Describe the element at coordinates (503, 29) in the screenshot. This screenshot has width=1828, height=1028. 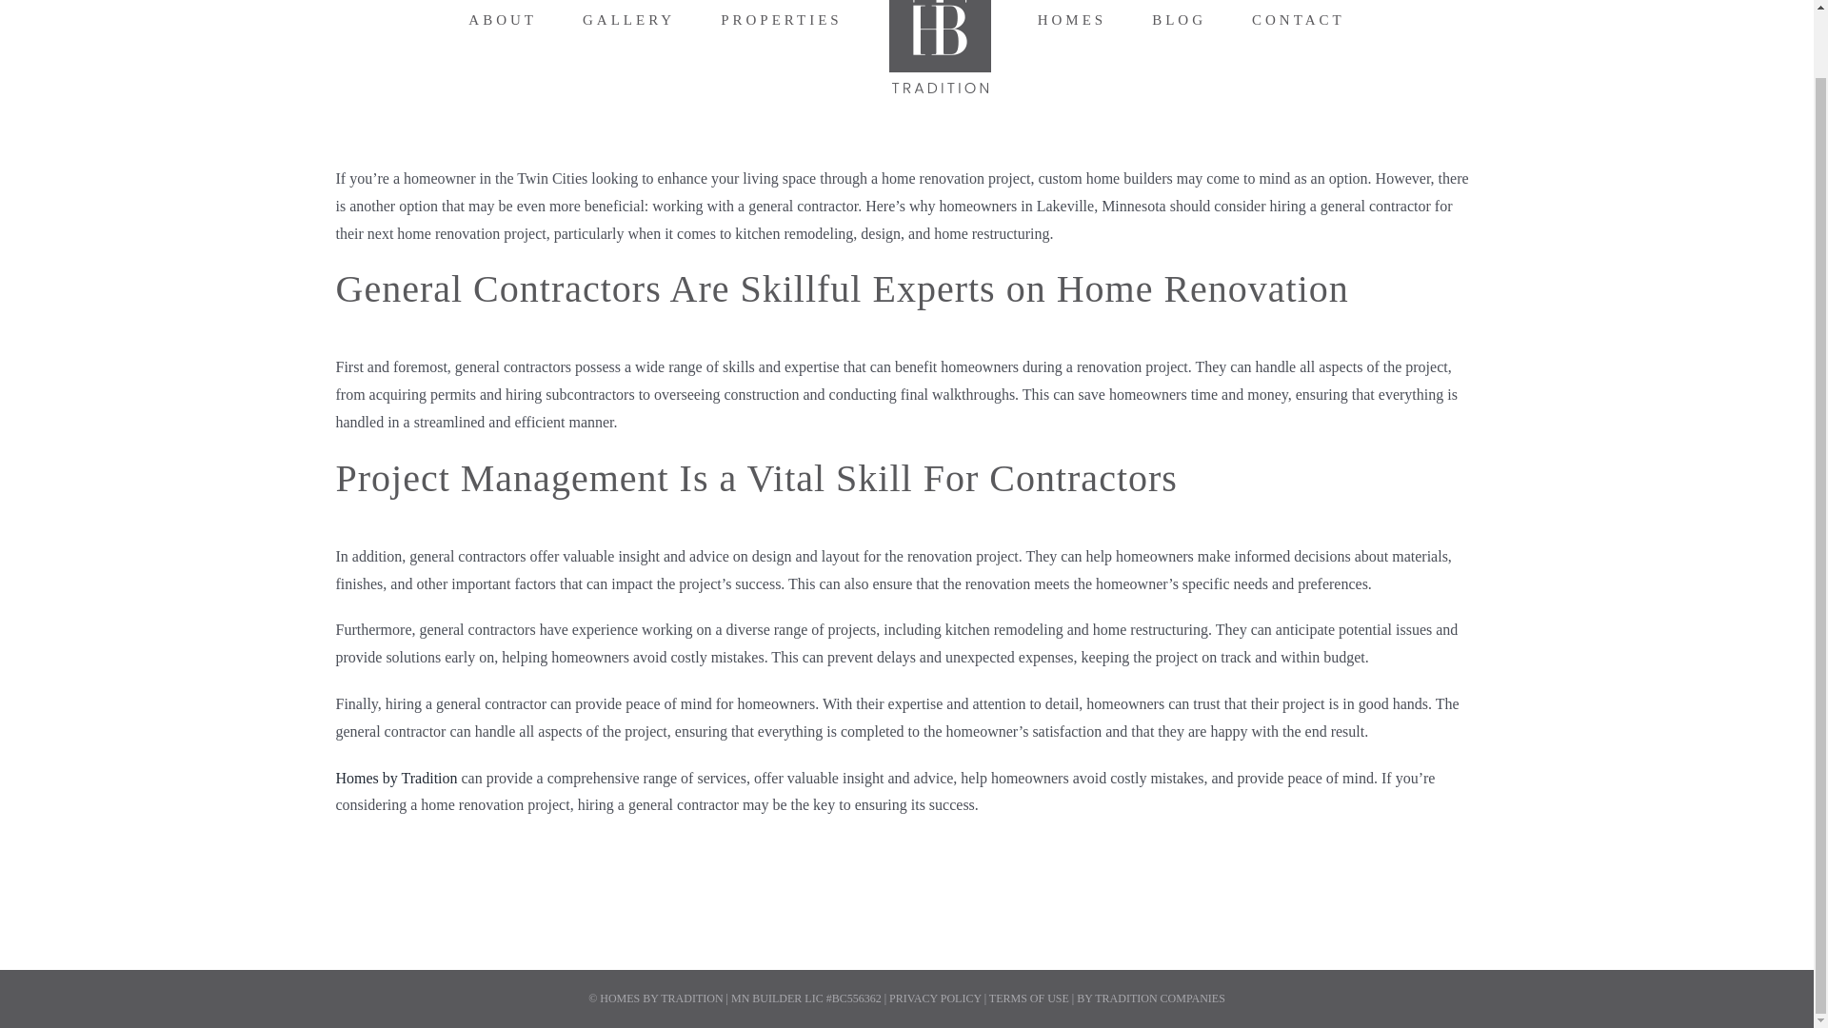
I see `ABOUT` at that location.